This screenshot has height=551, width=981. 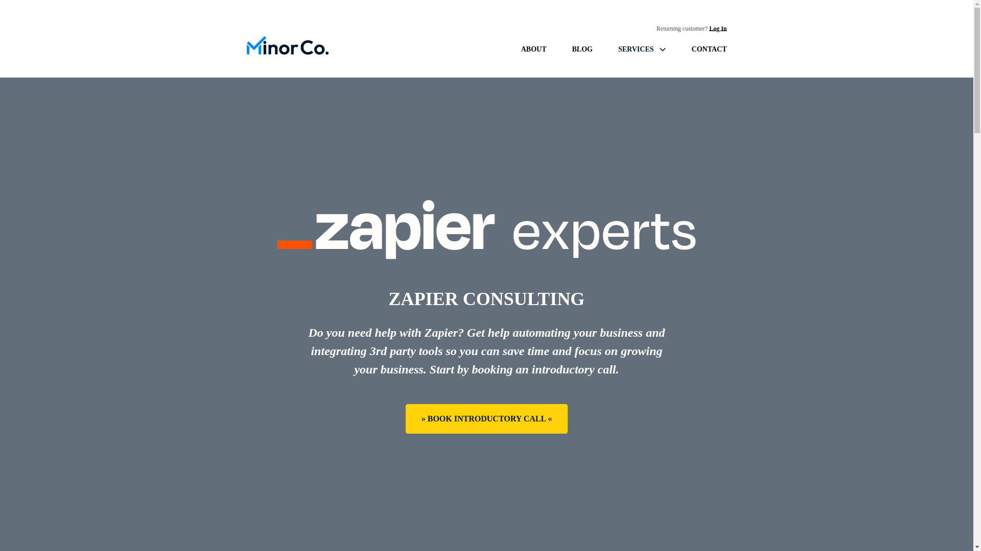 What do you see at coordinates (582, 49) in the screenshot?
I see `BLOG` at bounding box center [582, 49].